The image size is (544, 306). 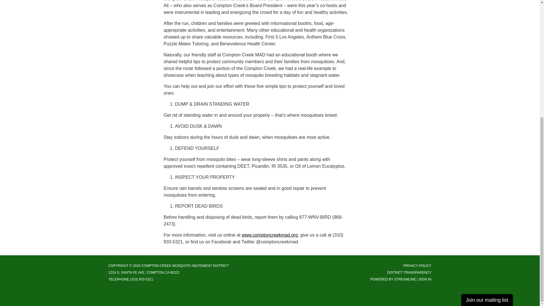 What do you see at coordinates (425, 279) in the screenshot?
I see `SIGN IN` at bounding box center [425, 279].